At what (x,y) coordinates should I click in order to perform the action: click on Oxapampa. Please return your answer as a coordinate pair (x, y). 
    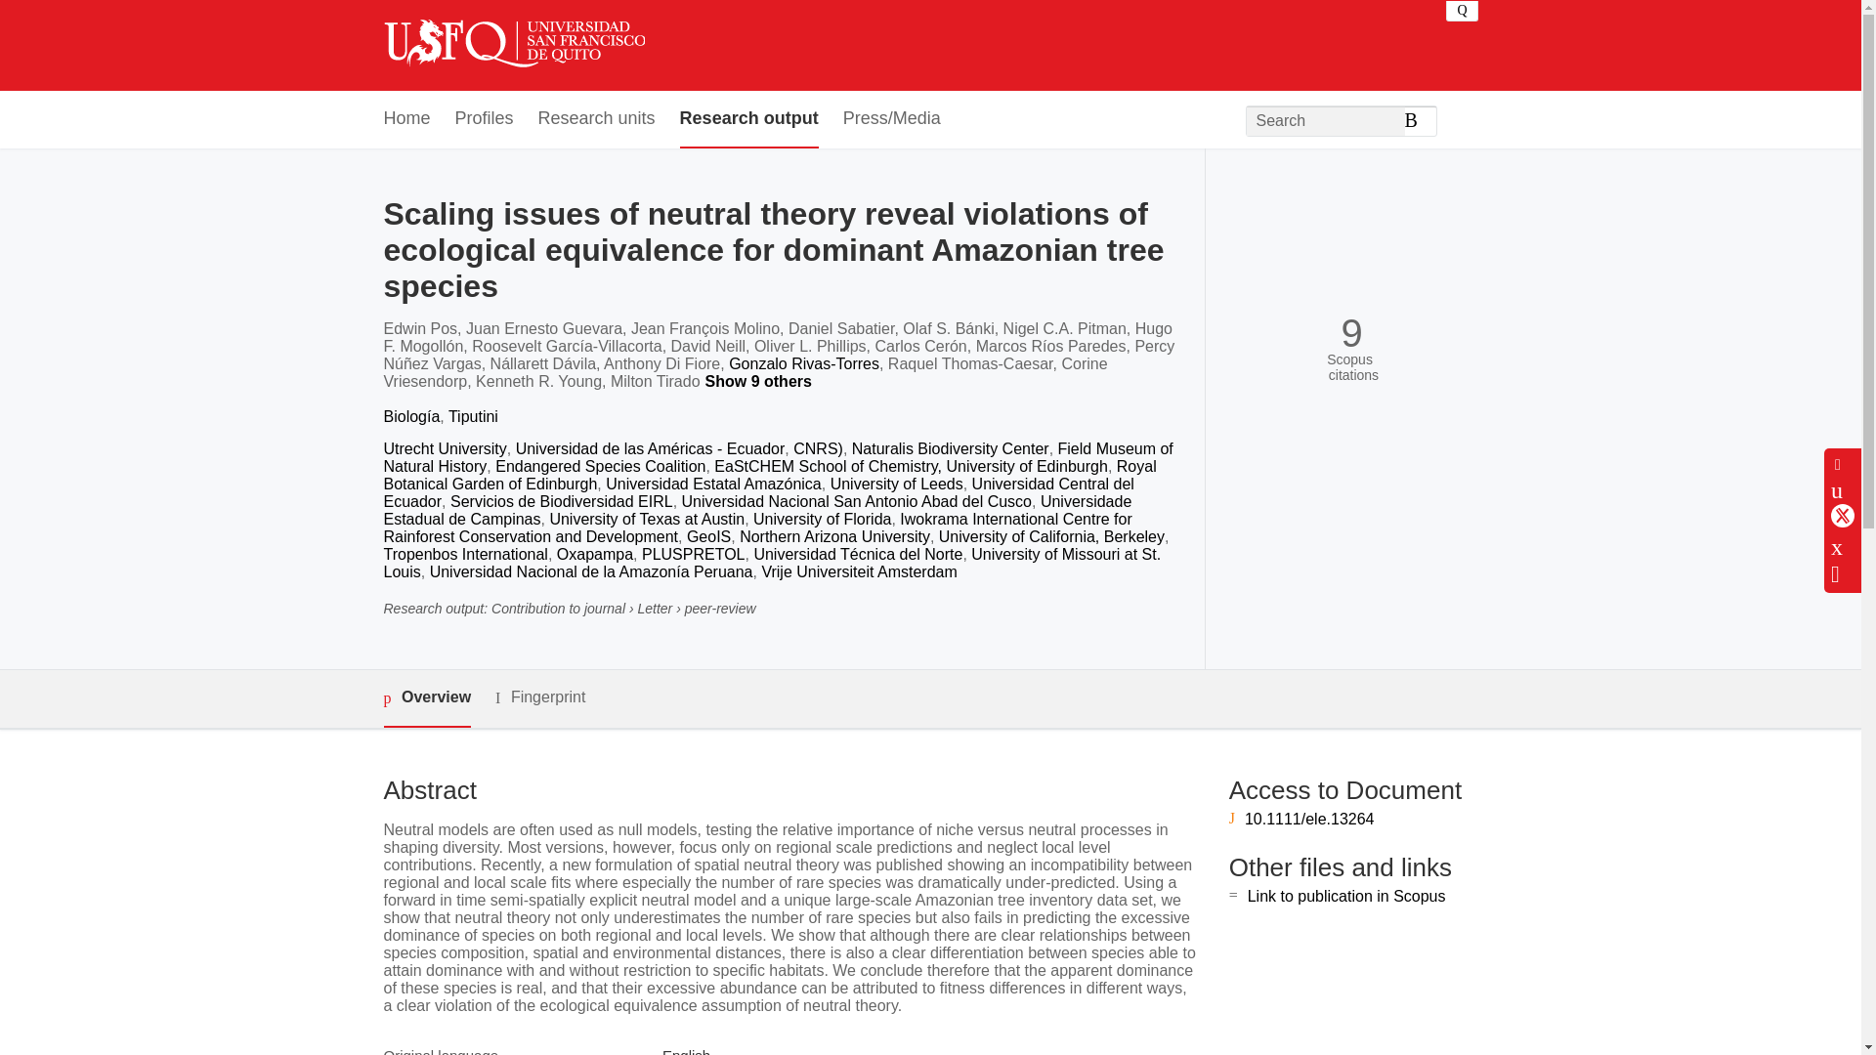
    Looking at the image, I should click on (595, 554).